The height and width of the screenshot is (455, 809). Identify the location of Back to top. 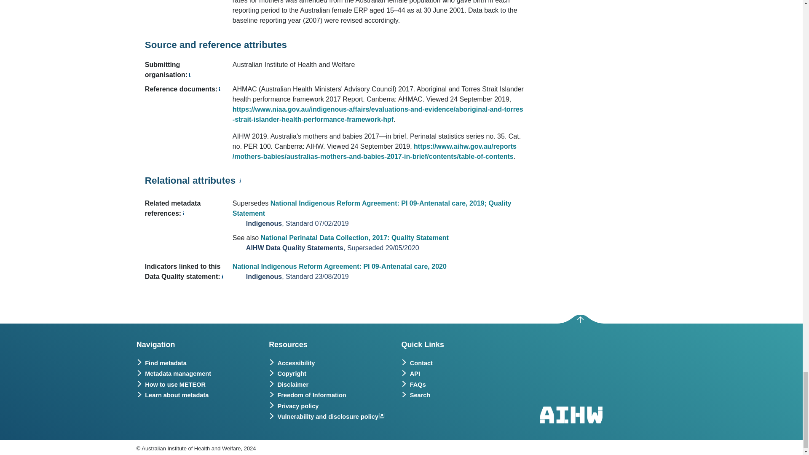
(580, 320).